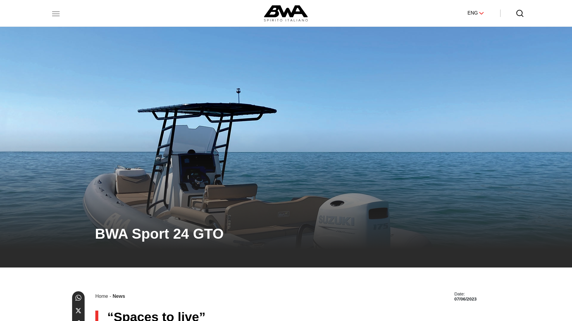  Describe the element at coordinates (102, 296) in the screenshot. I see `Home` at that location.